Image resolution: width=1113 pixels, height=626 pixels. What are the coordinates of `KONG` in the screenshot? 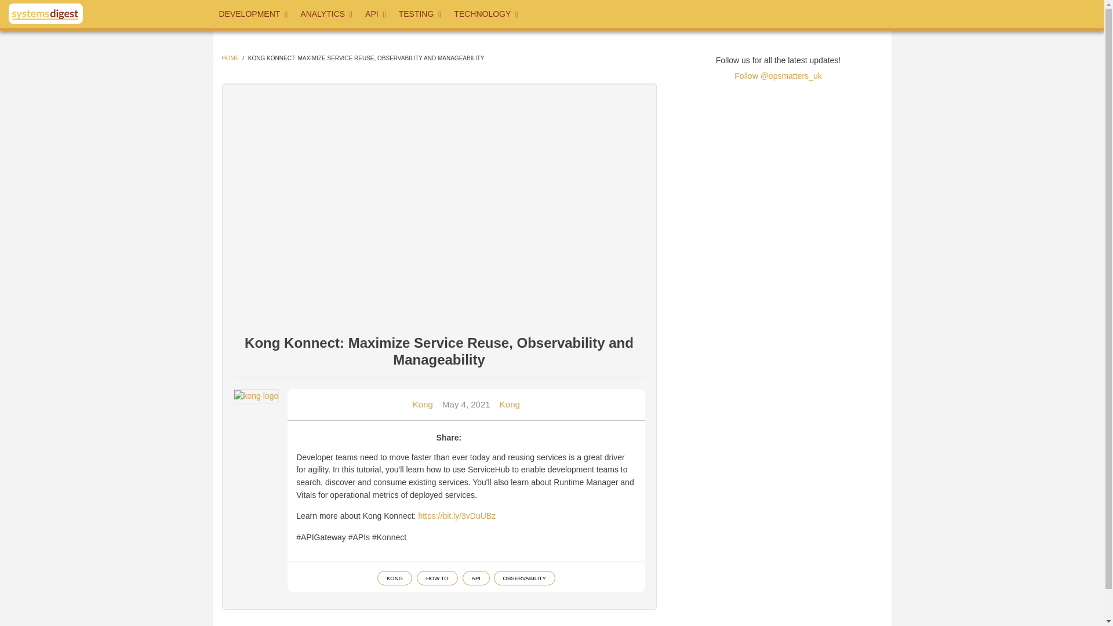 It's located at (394, 578).